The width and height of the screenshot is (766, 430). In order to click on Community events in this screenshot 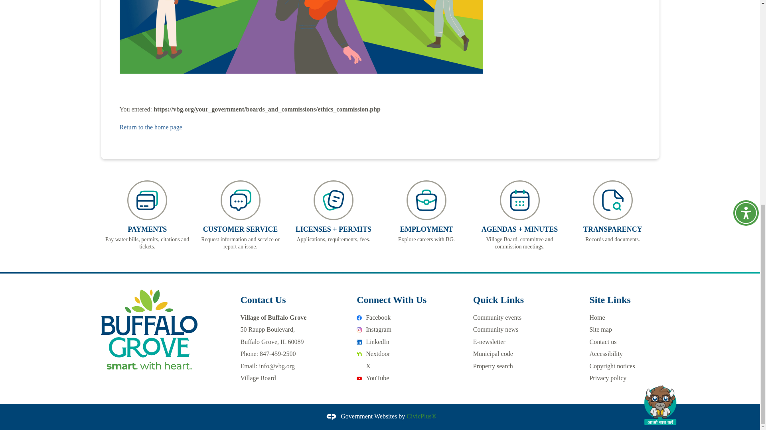, I will do `click(403, 330)`.